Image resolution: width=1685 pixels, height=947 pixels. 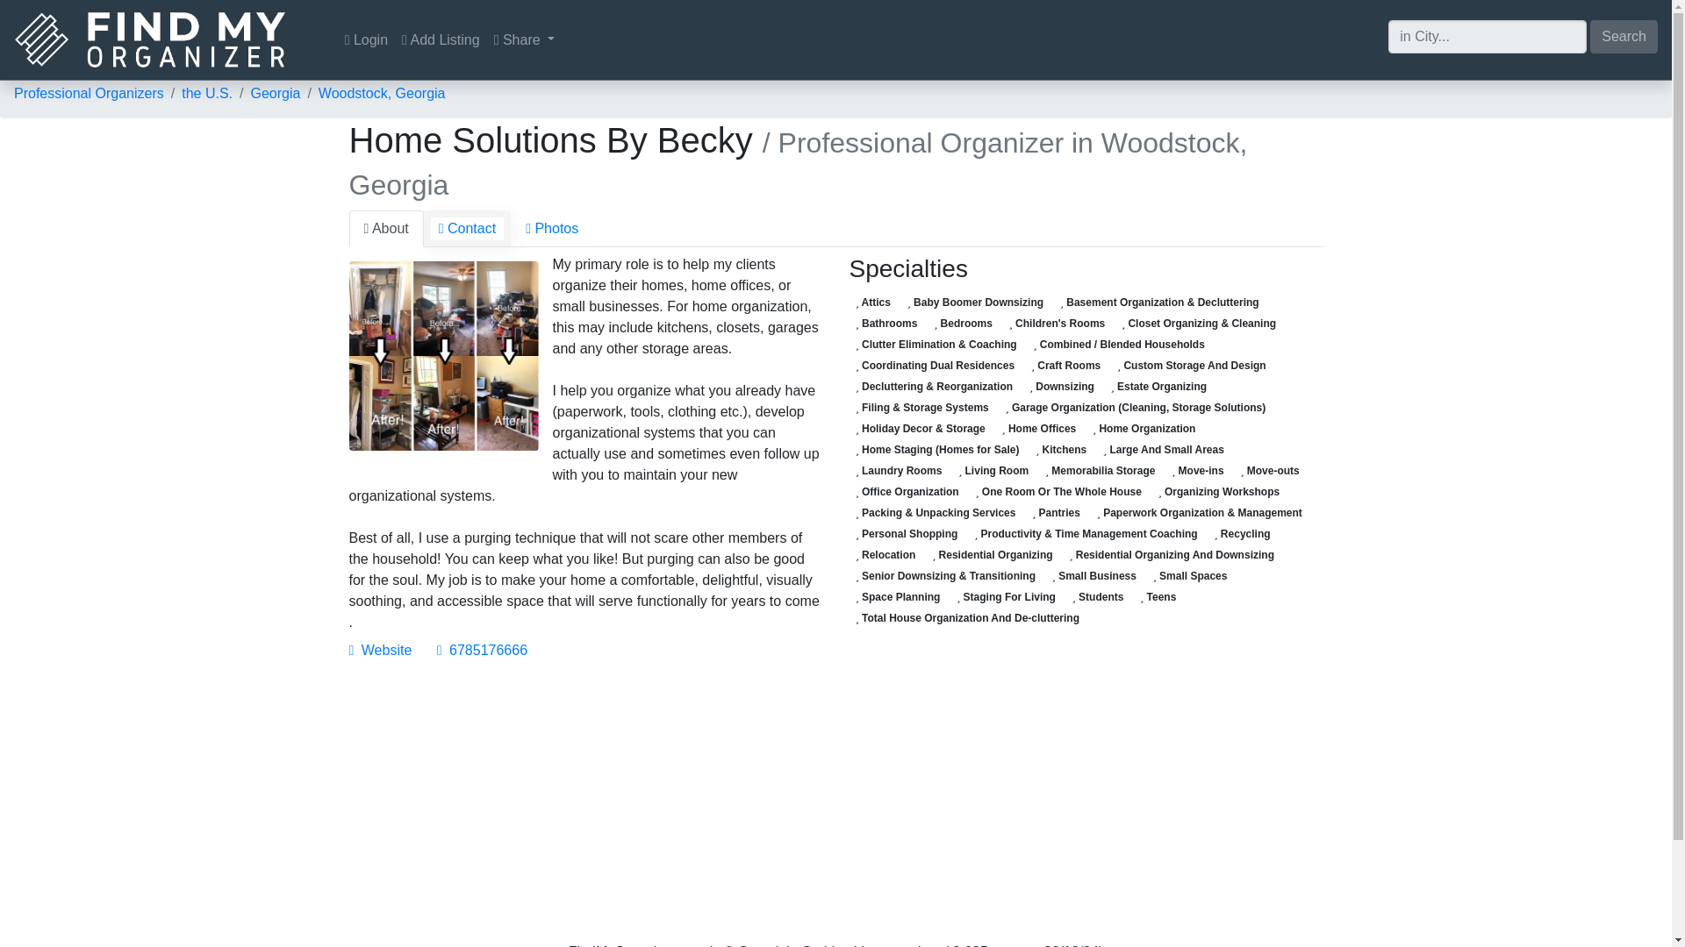 I want to click on Professional Organizers, so click(x=88, y=93).